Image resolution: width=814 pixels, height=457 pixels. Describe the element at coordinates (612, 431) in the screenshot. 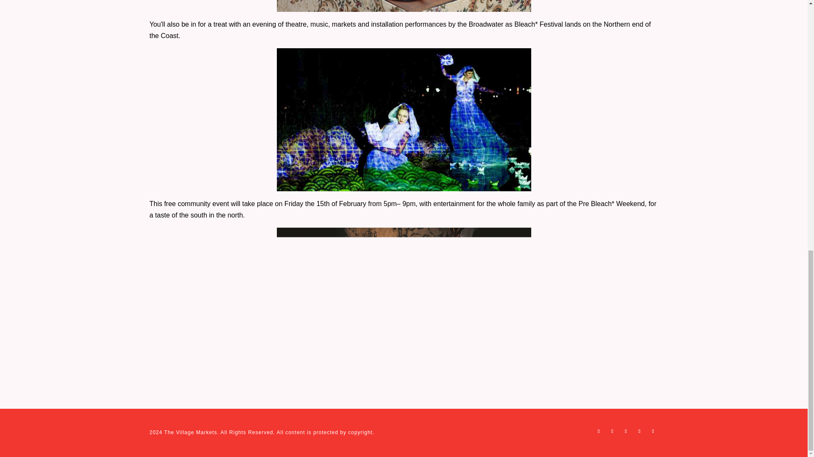

I see `Follow on Instagram` at that location.